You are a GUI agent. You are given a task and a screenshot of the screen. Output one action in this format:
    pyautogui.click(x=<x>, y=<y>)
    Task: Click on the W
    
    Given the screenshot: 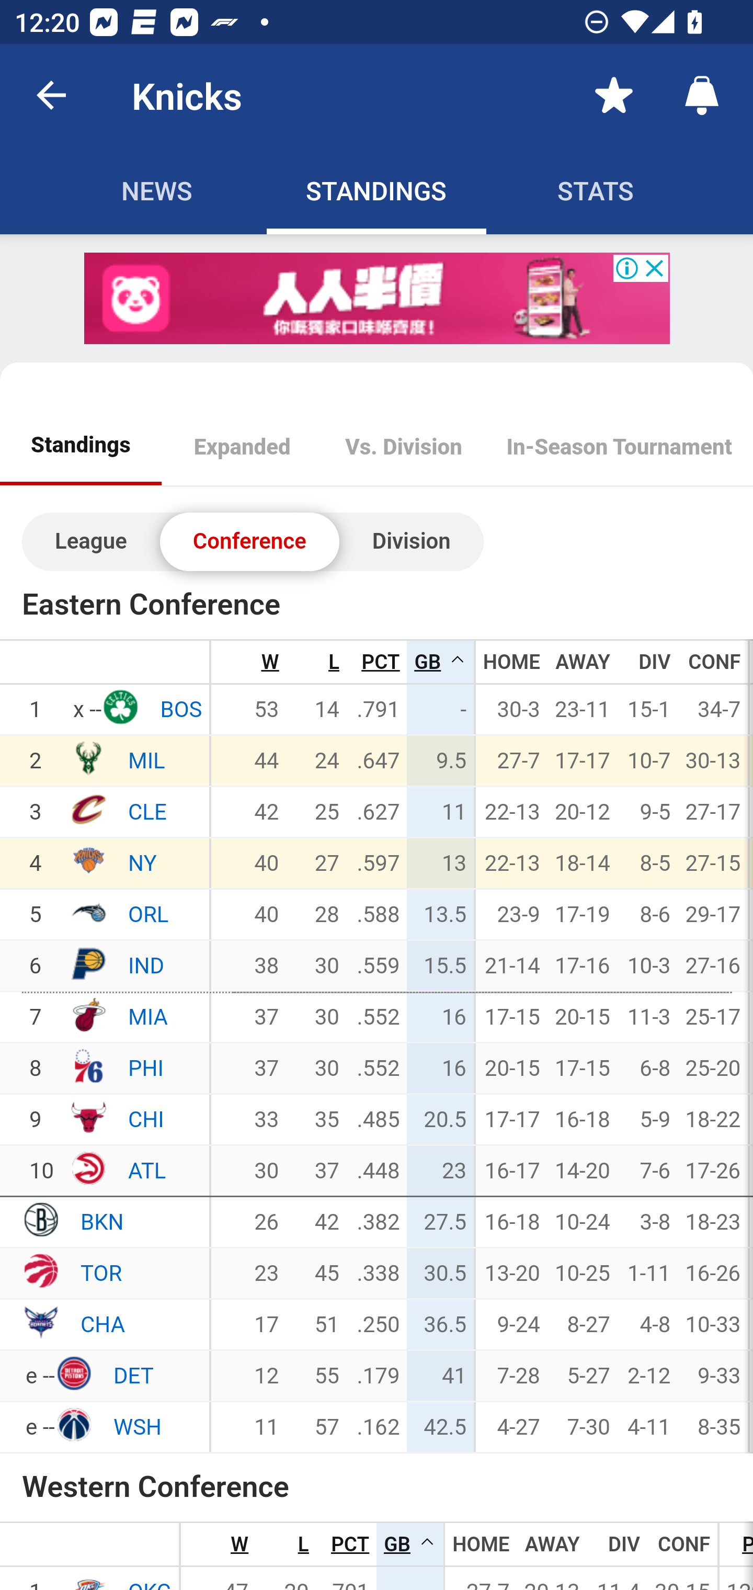 What is the action you would take?
    pyautogui.click(x=239, y=1544)
    